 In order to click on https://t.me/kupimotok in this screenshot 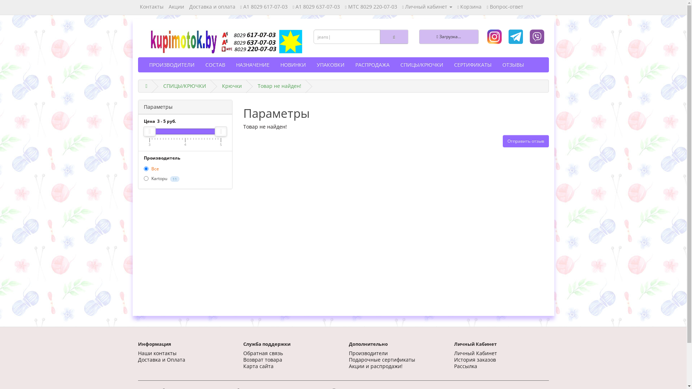, I will do `click(537, 37)`.